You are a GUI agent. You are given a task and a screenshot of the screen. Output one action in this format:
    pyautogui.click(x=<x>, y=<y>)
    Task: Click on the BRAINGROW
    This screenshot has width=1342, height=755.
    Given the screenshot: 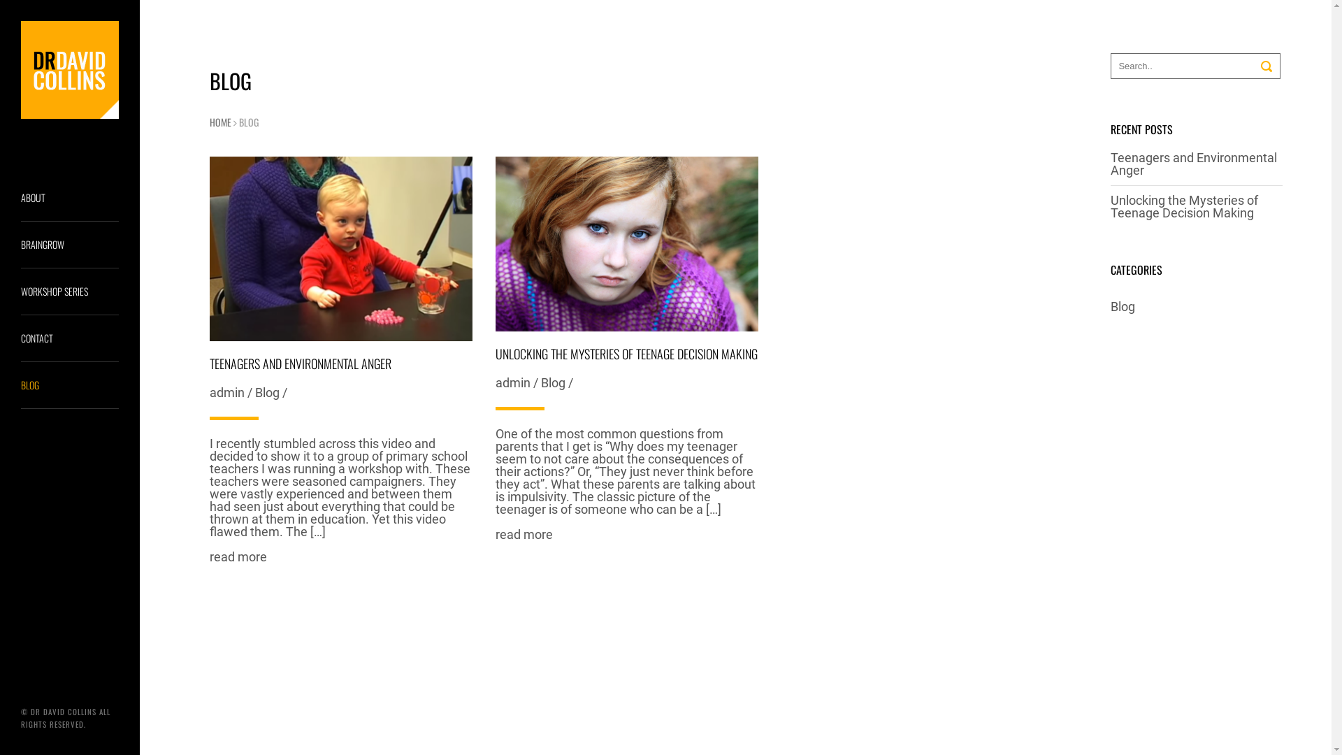 What is the action you would take?
    pyautogui.click(x=70, y=245)
    